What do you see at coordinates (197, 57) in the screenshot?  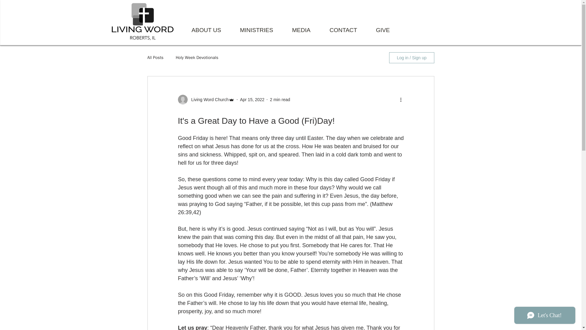 I see `Holy Week Devotionals` at bounding box center [197, 57].